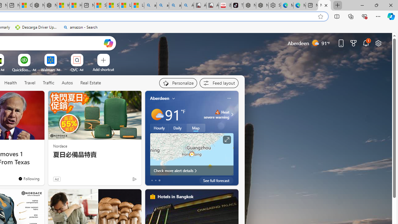  What do you see at coordinates (229, 197) in the screenshot?
I see `Class: icon-img` at bounding box center [229, 197].